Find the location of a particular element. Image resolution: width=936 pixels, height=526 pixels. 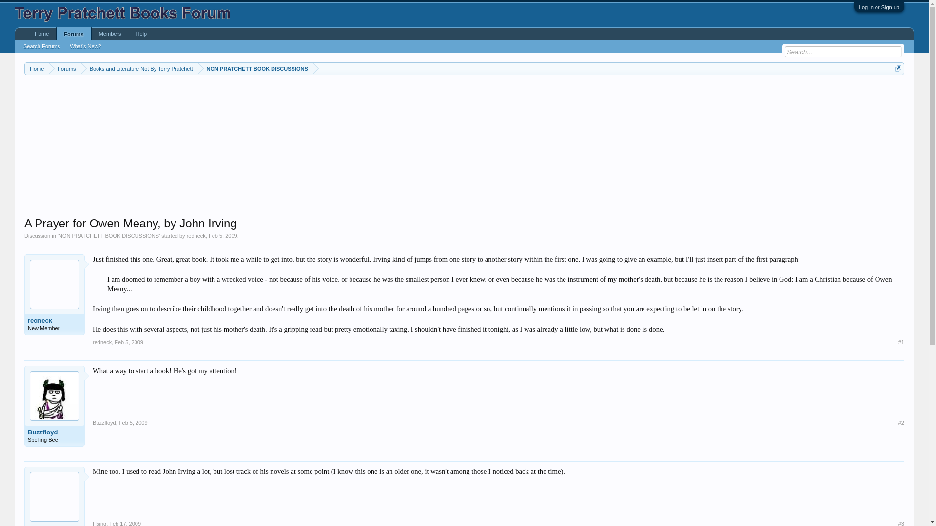

Feb 5, 2009 is located at coordinates (223, 236).